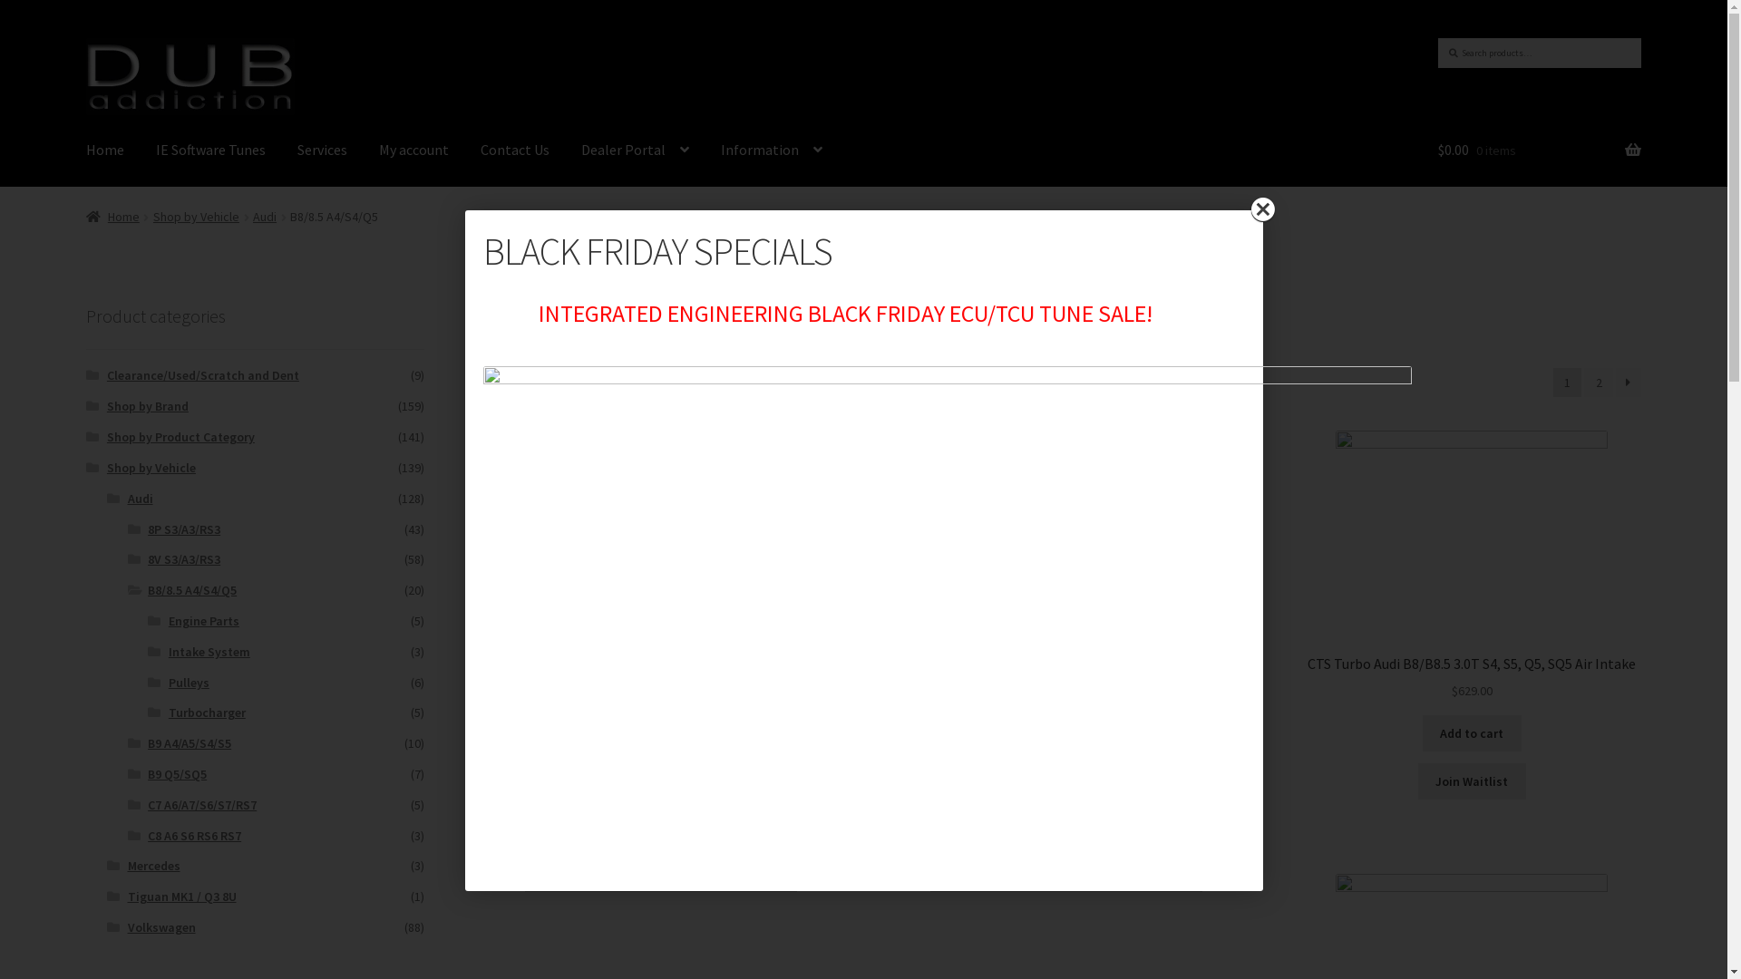  I want to click on Search, so click(1438, 38).